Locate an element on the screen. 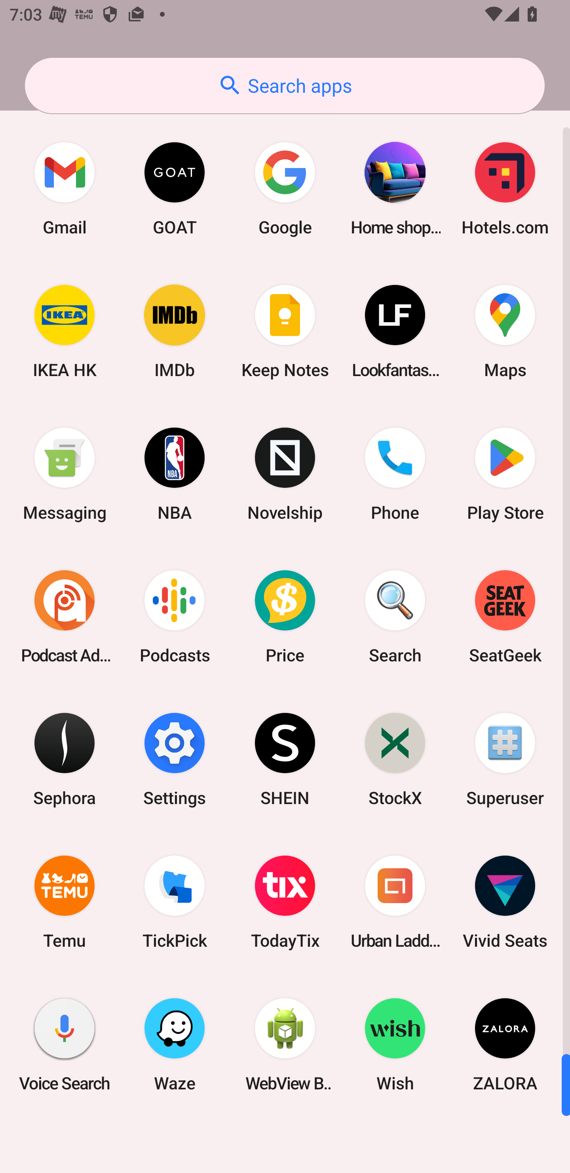  Podcast Addict is located at coordinates (65, 616).